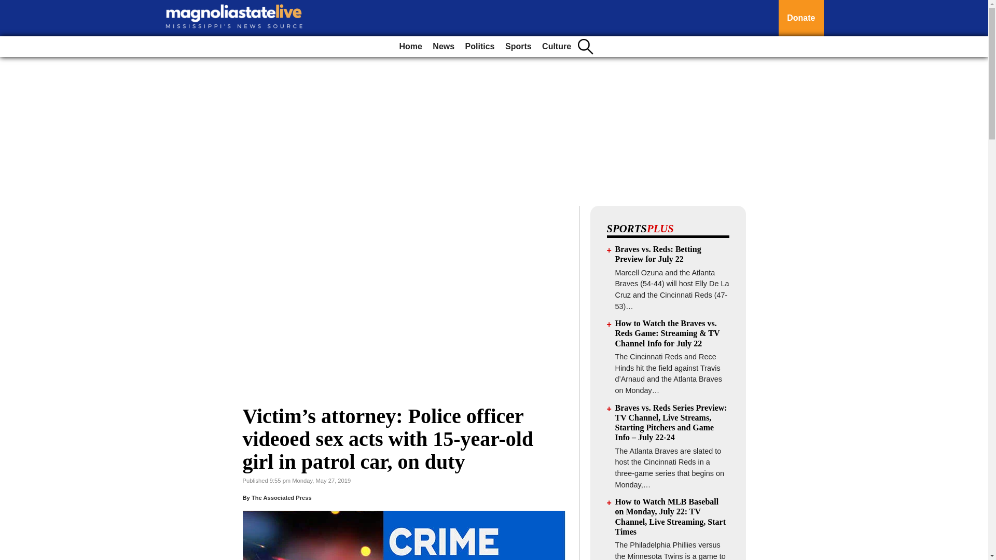 The image size is (996, 560). What do you see at coordinates (556, 47) in the screenshot?
I see `Culture` at bounding box center [556, 47].